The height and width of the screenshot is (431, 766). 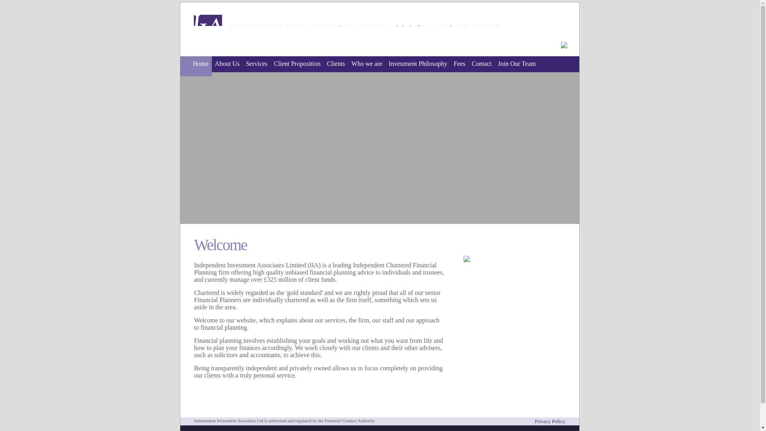 I want to click on Privacy Policy, so click(x=550, y=421).